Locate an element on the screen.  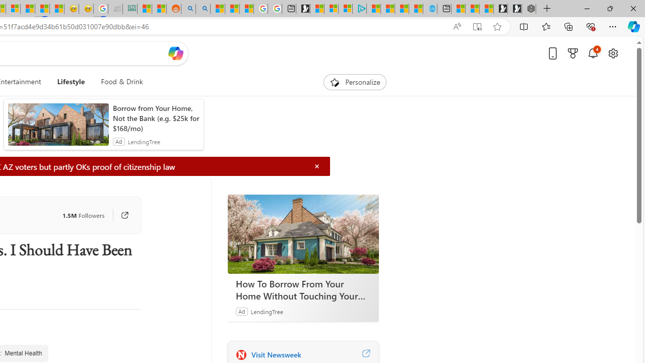
Food & Drink is located at coordinates (118, 82).